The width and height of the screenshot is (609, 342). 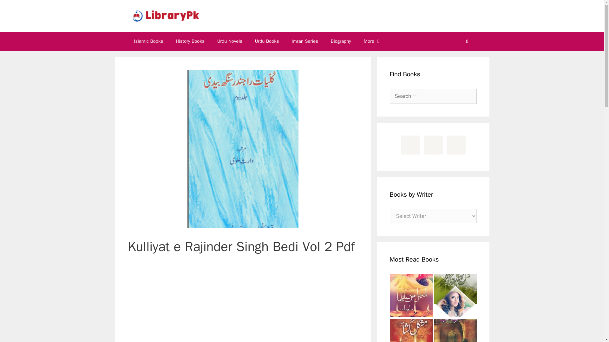 I want to click on Biography, so click(x=341, y=41).